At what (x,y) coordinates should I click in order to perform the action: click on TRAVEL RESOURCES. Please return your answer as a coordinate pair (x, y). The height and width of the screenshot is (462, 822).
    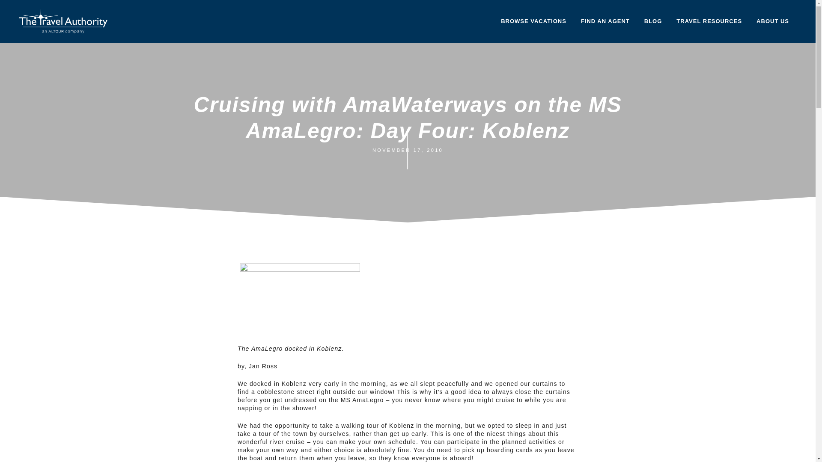
    Looking at the image, I should click on (709, 21).